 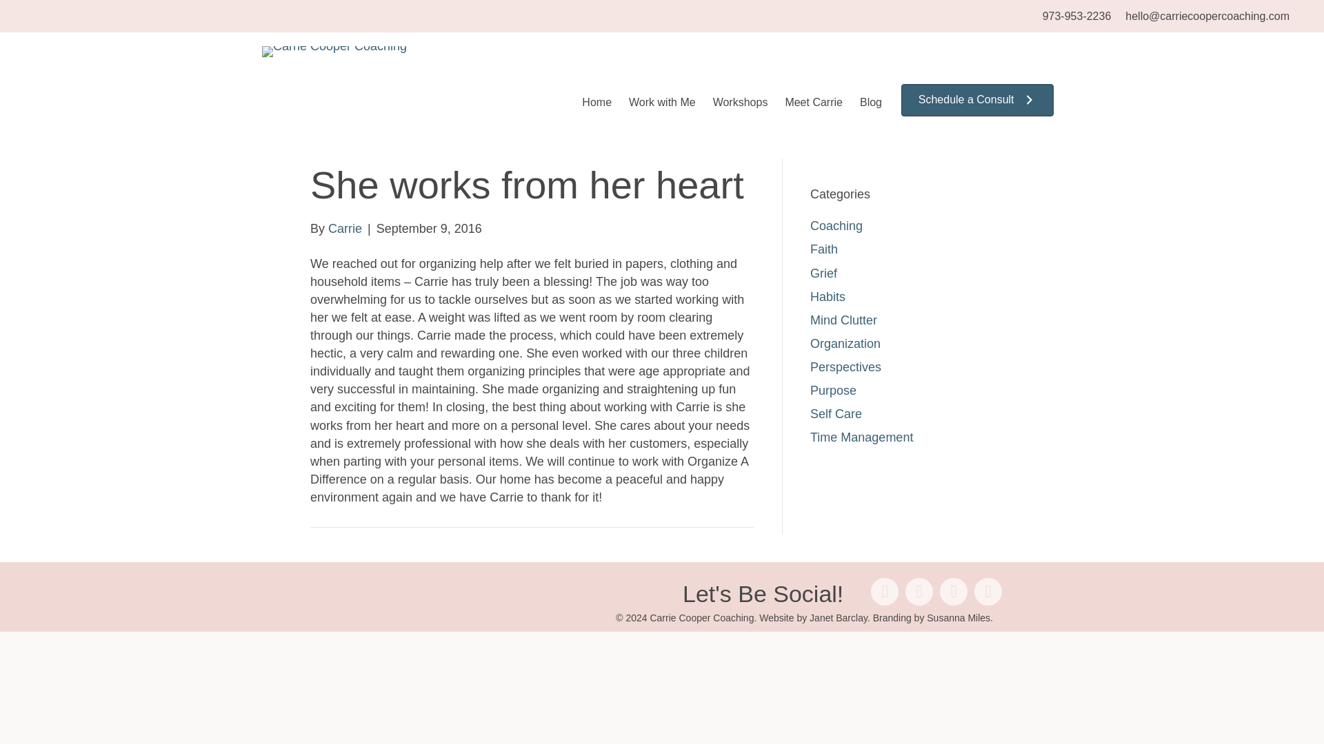 What do you see at coordinates (836, 226) in the screenshot?
I see `Coaching` at bounding box center [836, 226].